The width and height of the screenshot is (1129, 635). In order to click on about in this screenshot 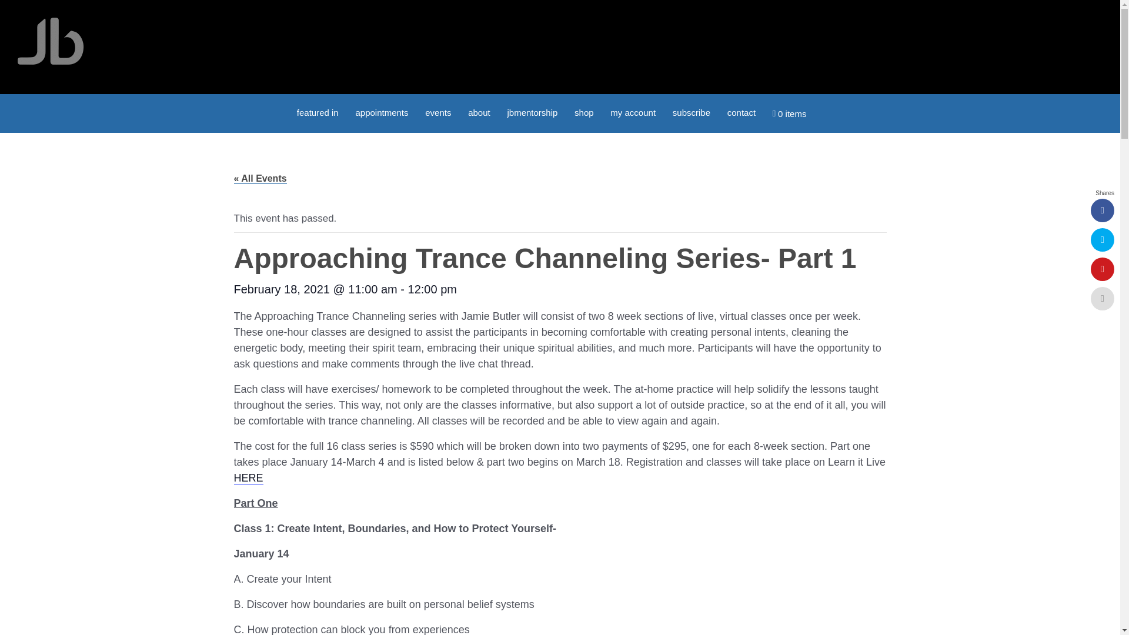, I will do `click(479, 112)`.